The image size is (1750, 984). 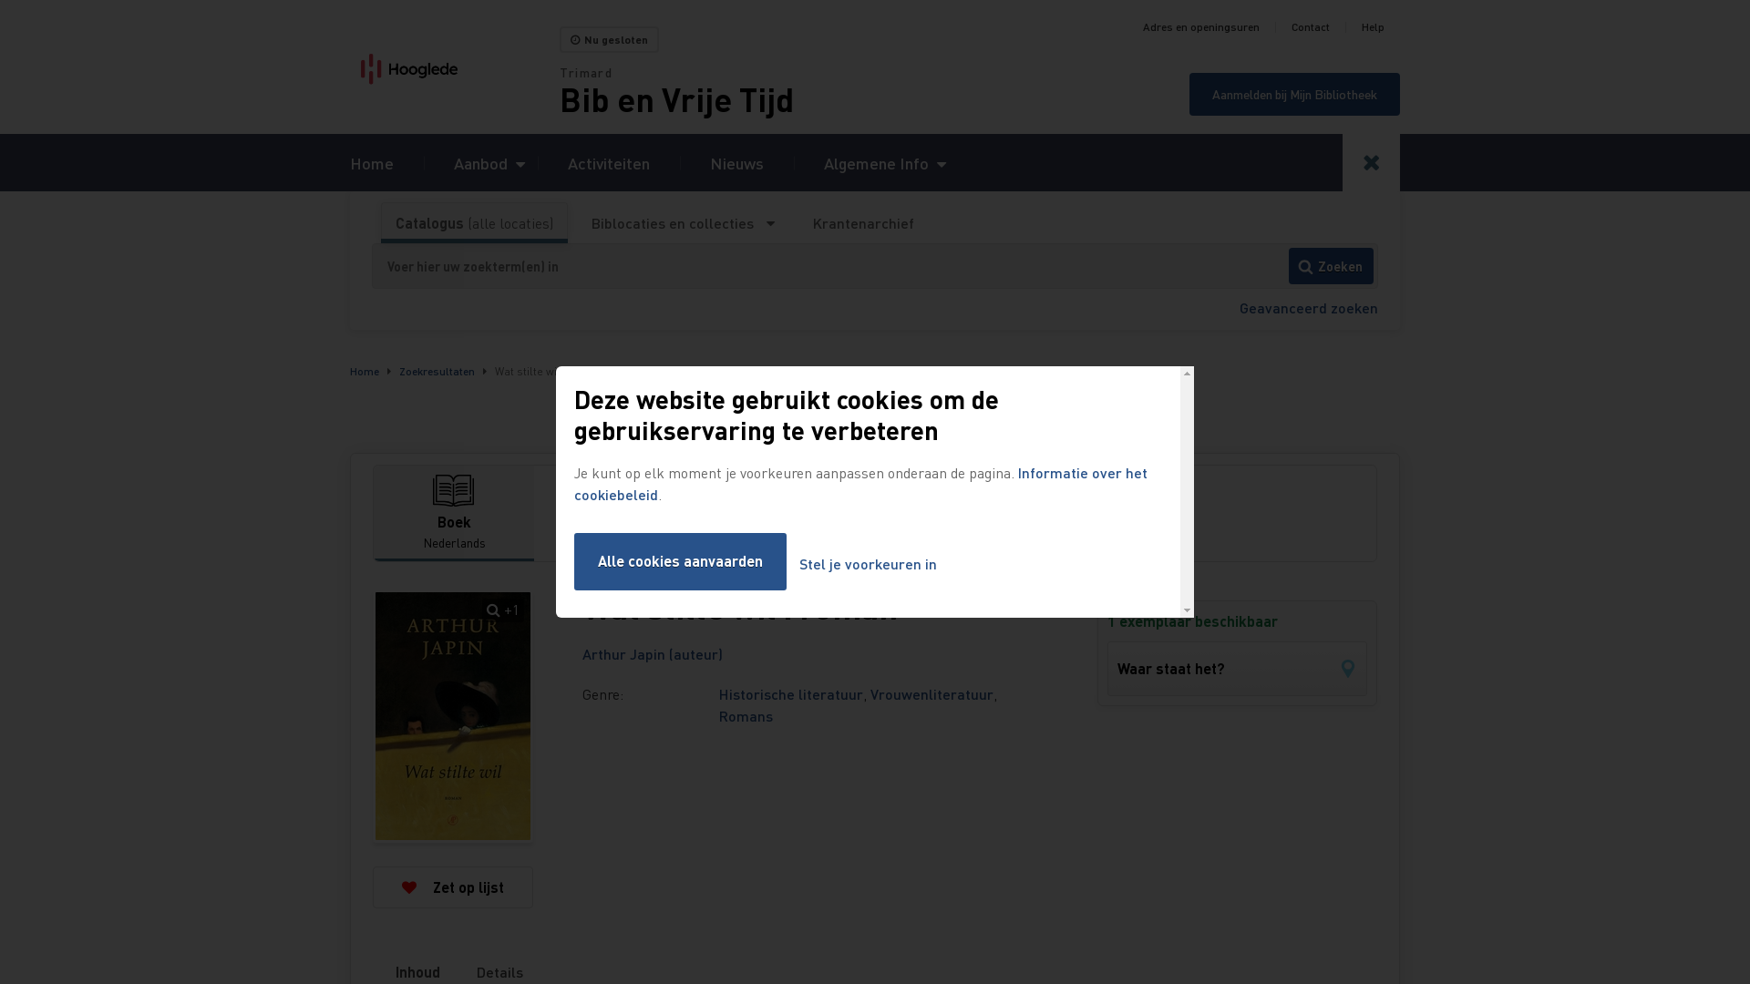 I want to click on Overslaan en naar zoeken gaan, so click(x=0, y=0).